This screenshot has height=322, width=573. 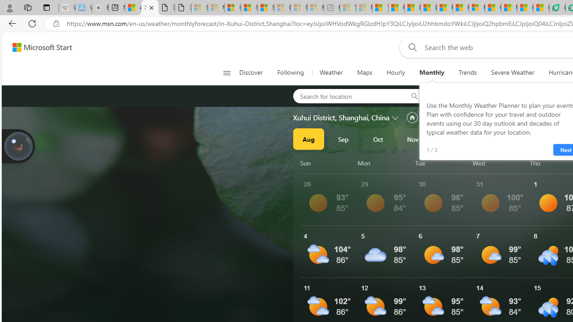 I want to click on Severe Weather, so click(x=513, y=72).